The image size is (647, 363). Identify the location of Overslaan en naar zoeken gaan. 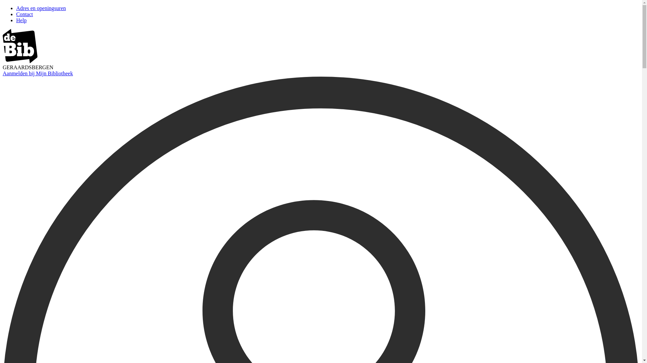
(3, 5).